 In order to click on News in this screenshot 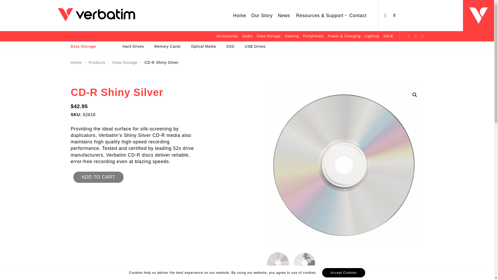, I will do `click(284, 16)`.